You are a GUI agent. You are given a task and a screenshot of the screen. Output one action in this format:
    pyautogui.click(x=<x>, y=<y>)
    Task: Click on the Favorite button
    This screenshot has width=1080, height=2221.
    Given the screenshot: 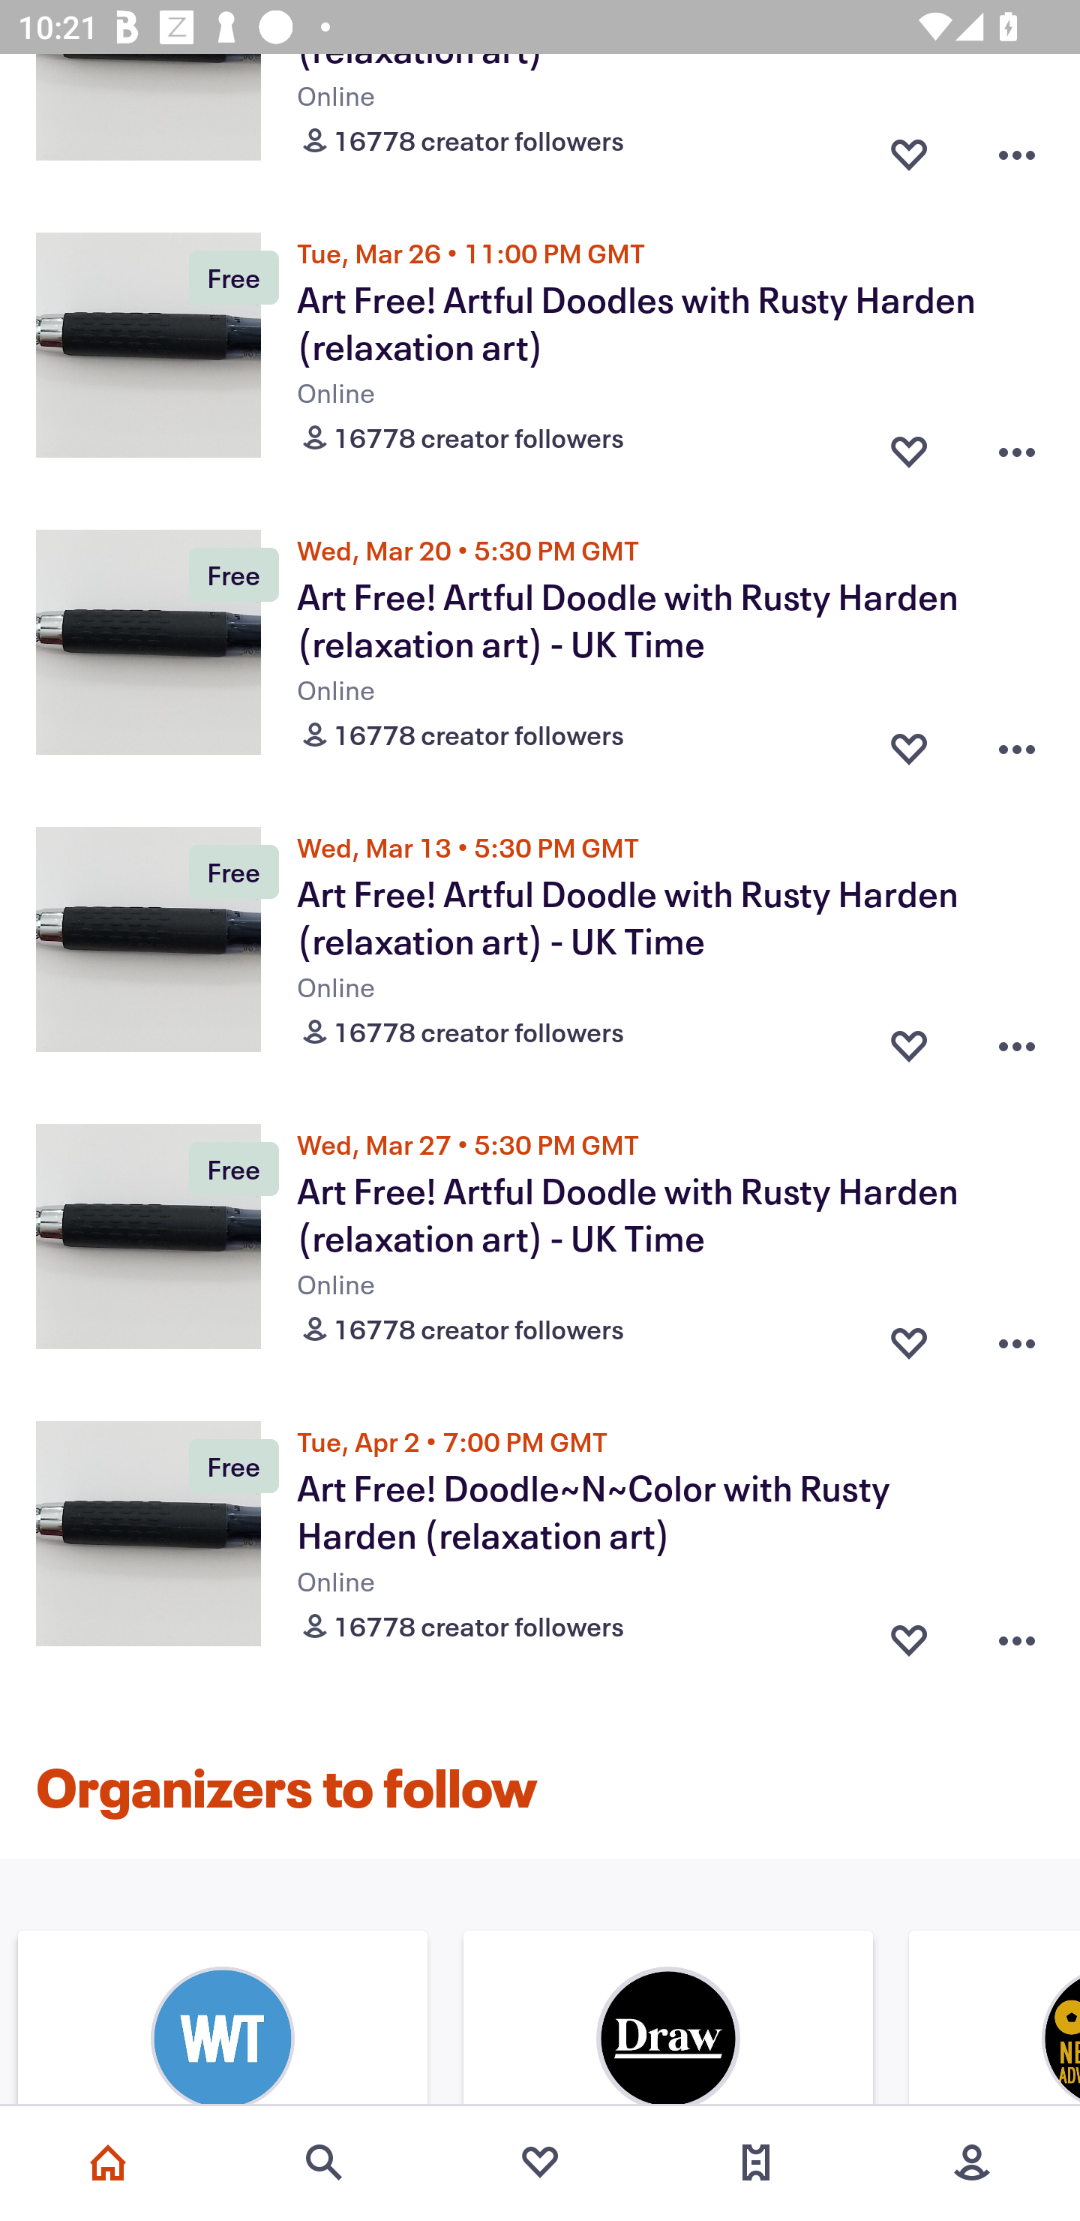 What is the action you would take?
    pyautogui.click(x=909, y=150)
    